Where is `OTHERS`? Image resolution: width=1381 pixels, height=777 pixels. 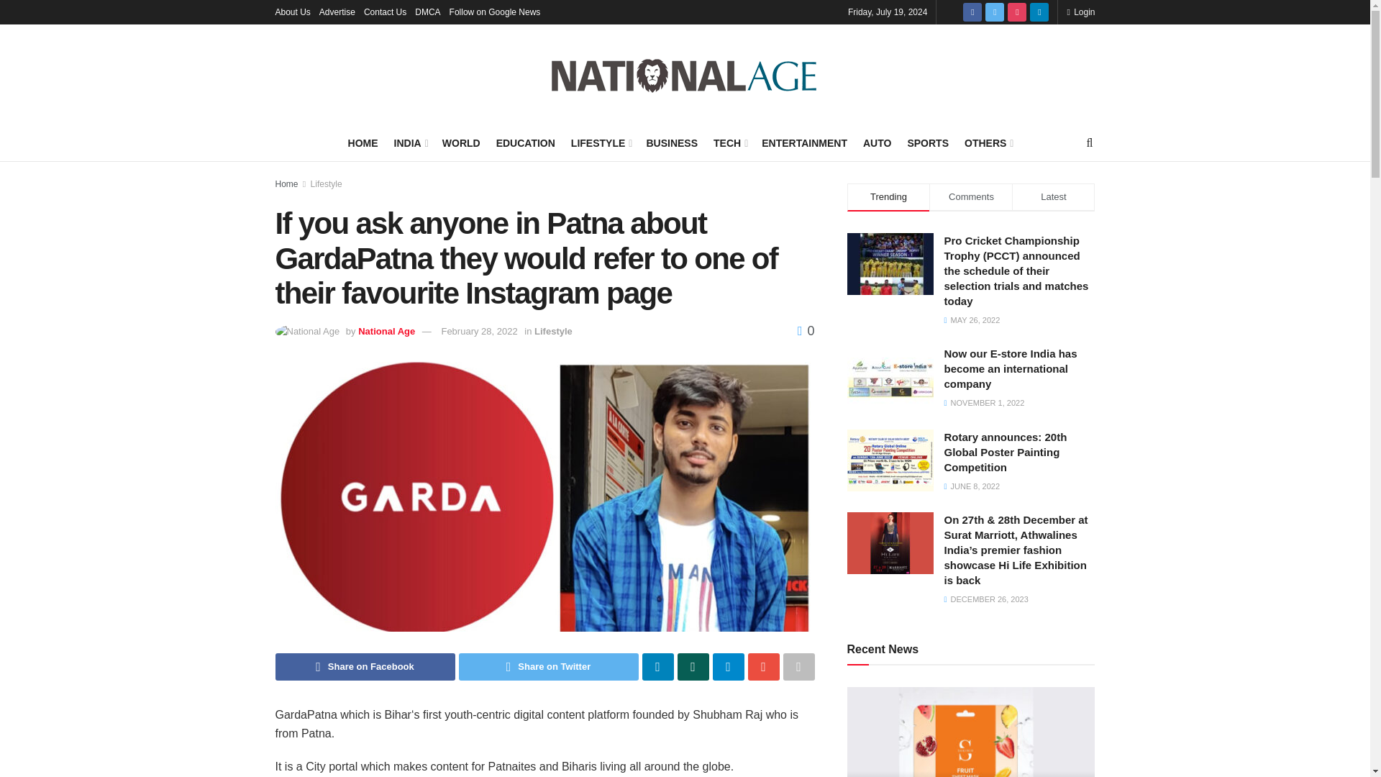 OTHERS is located at coordinates (987, 142).